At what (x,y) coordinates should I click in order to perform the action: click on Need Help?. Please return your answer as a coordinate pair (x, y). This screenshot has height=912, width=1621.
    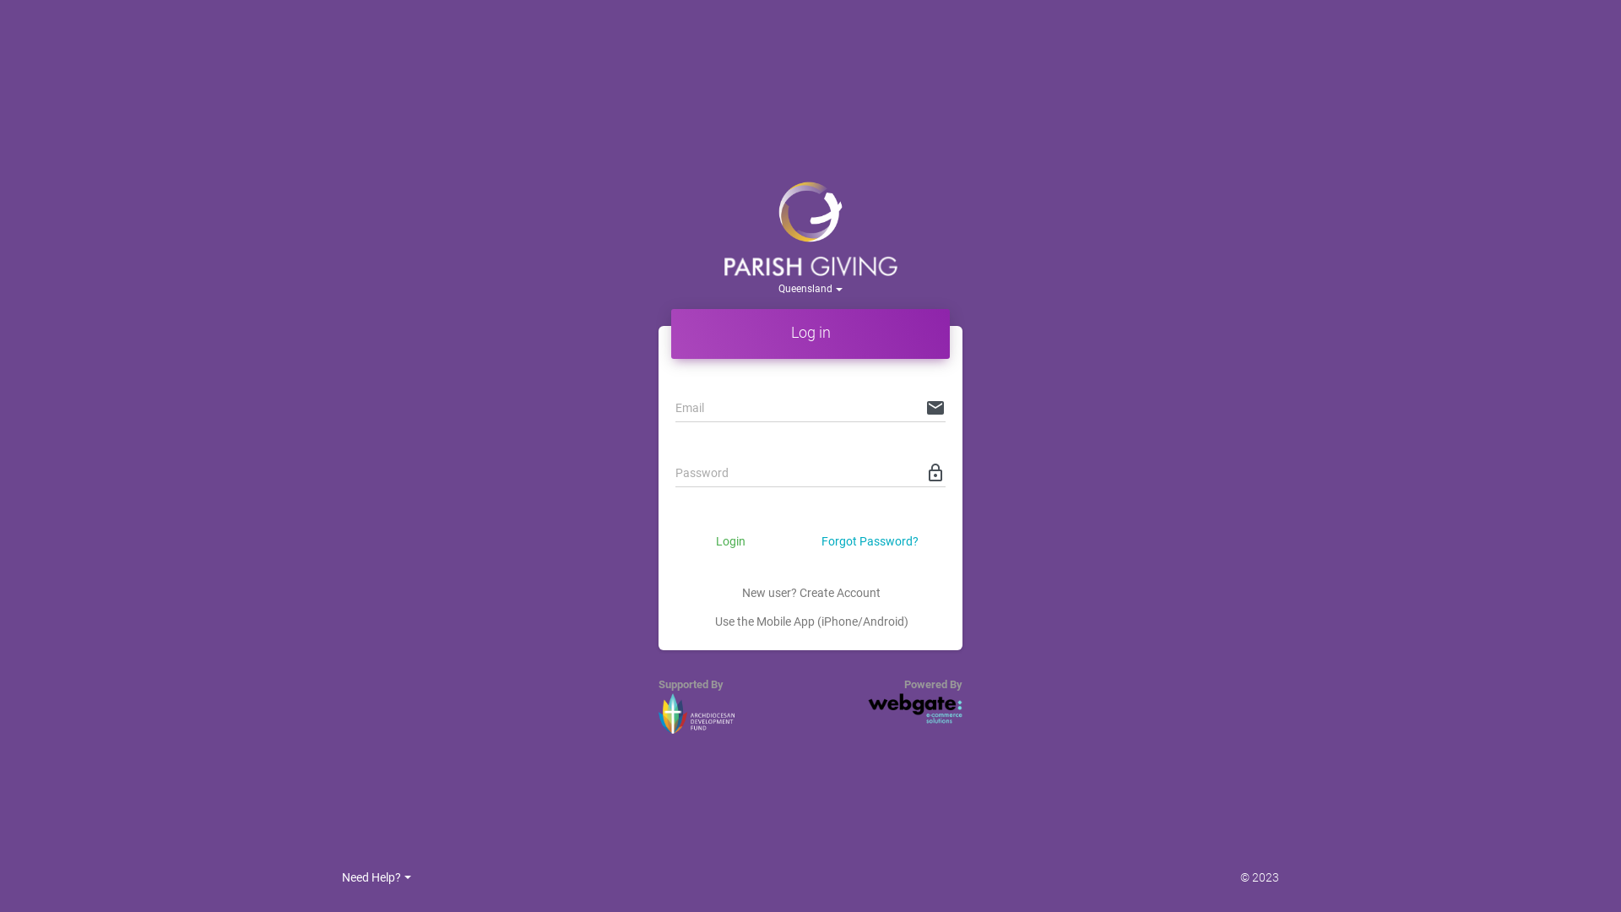
    Looking at the image, I should click on (377, 877).